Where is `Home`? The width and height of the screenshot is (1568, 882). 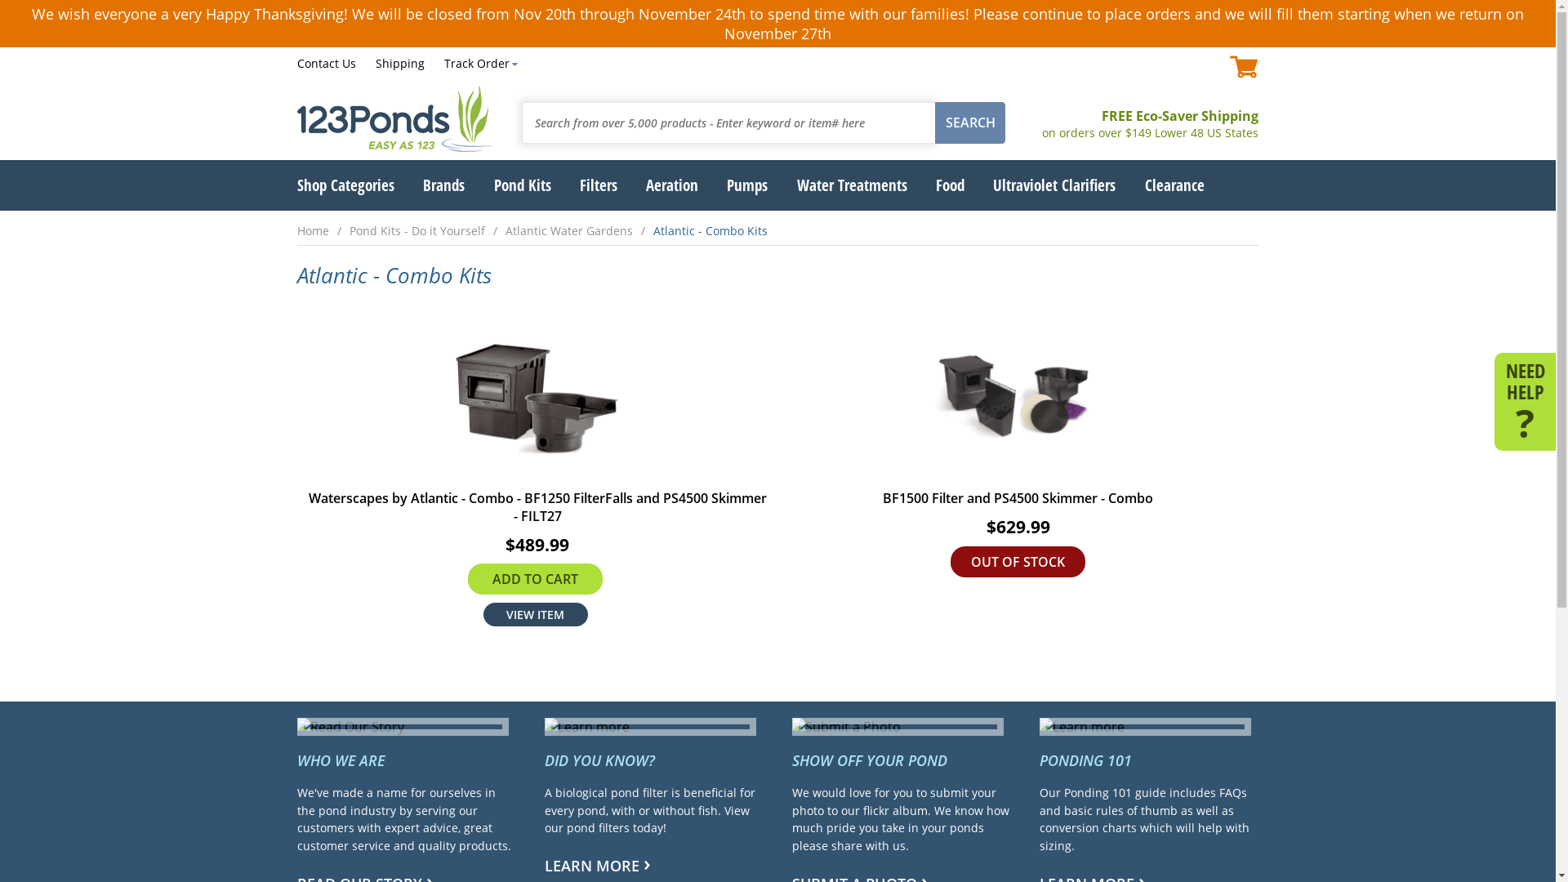 Home is located at coordinates (323, 230).